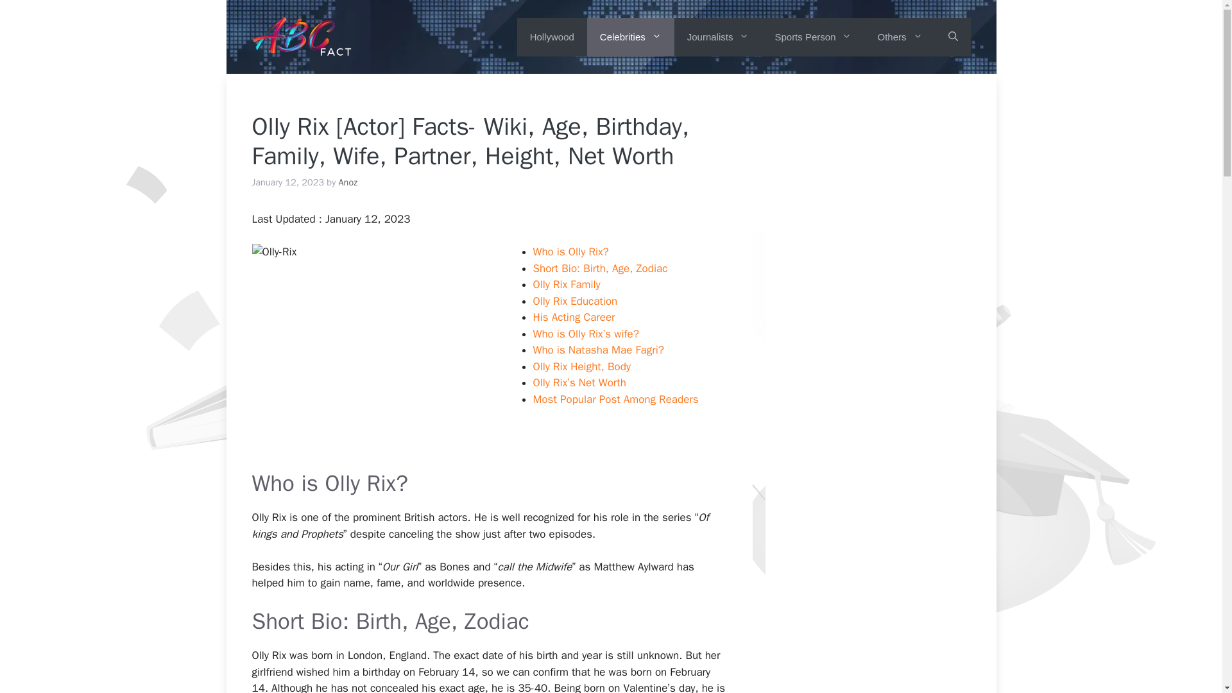  What do you see at coordinates (574, 317) in the screenshot?
I see `His Acting Career` at bounding box center [574, 317].